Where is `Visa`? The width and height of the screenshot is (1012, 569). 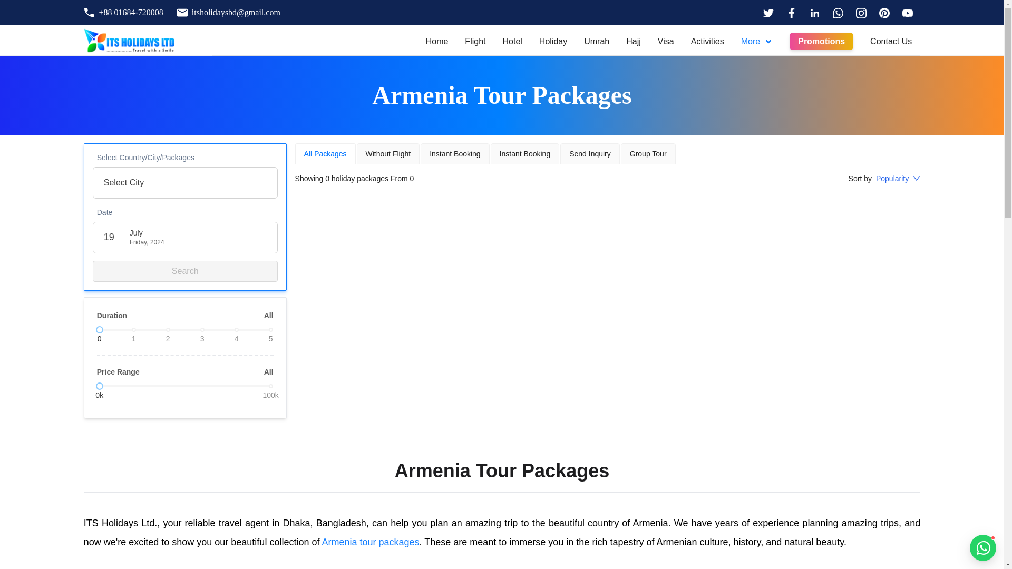
Visa is located at coordinates (666, 41).